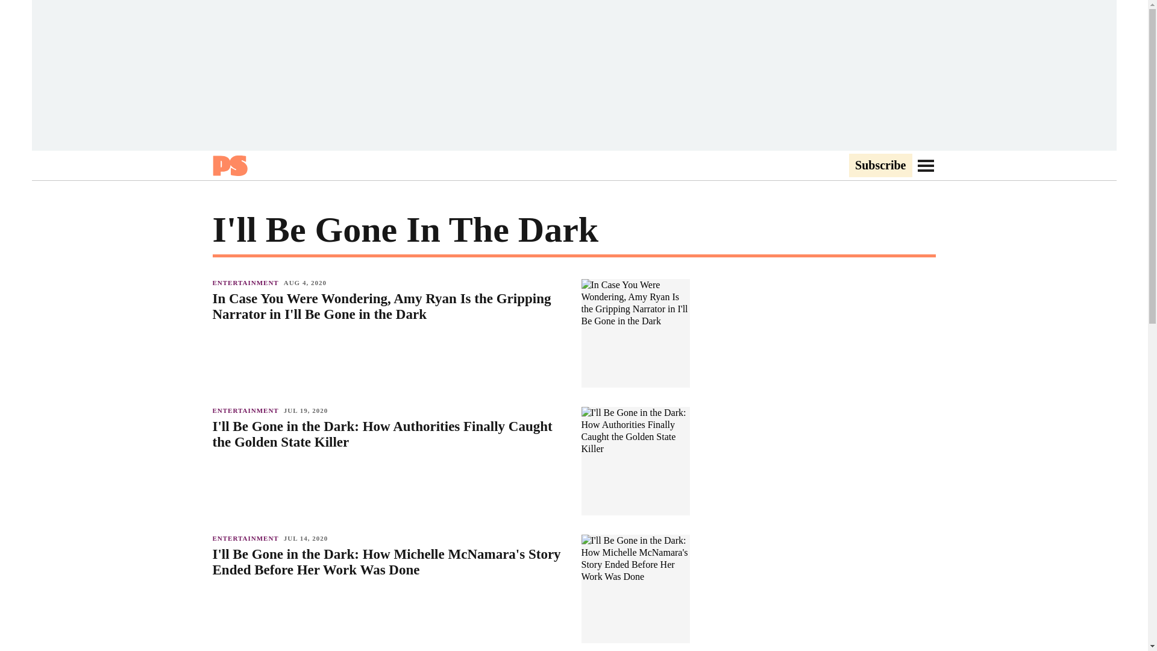 The height and width of the screenshot is (651, 1157). I want to click on ENTERTAINMENT, so click(247, 538).